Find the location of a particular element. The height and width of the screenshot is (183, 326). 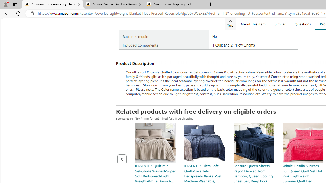

Questions is located at coordinates (303, 24).